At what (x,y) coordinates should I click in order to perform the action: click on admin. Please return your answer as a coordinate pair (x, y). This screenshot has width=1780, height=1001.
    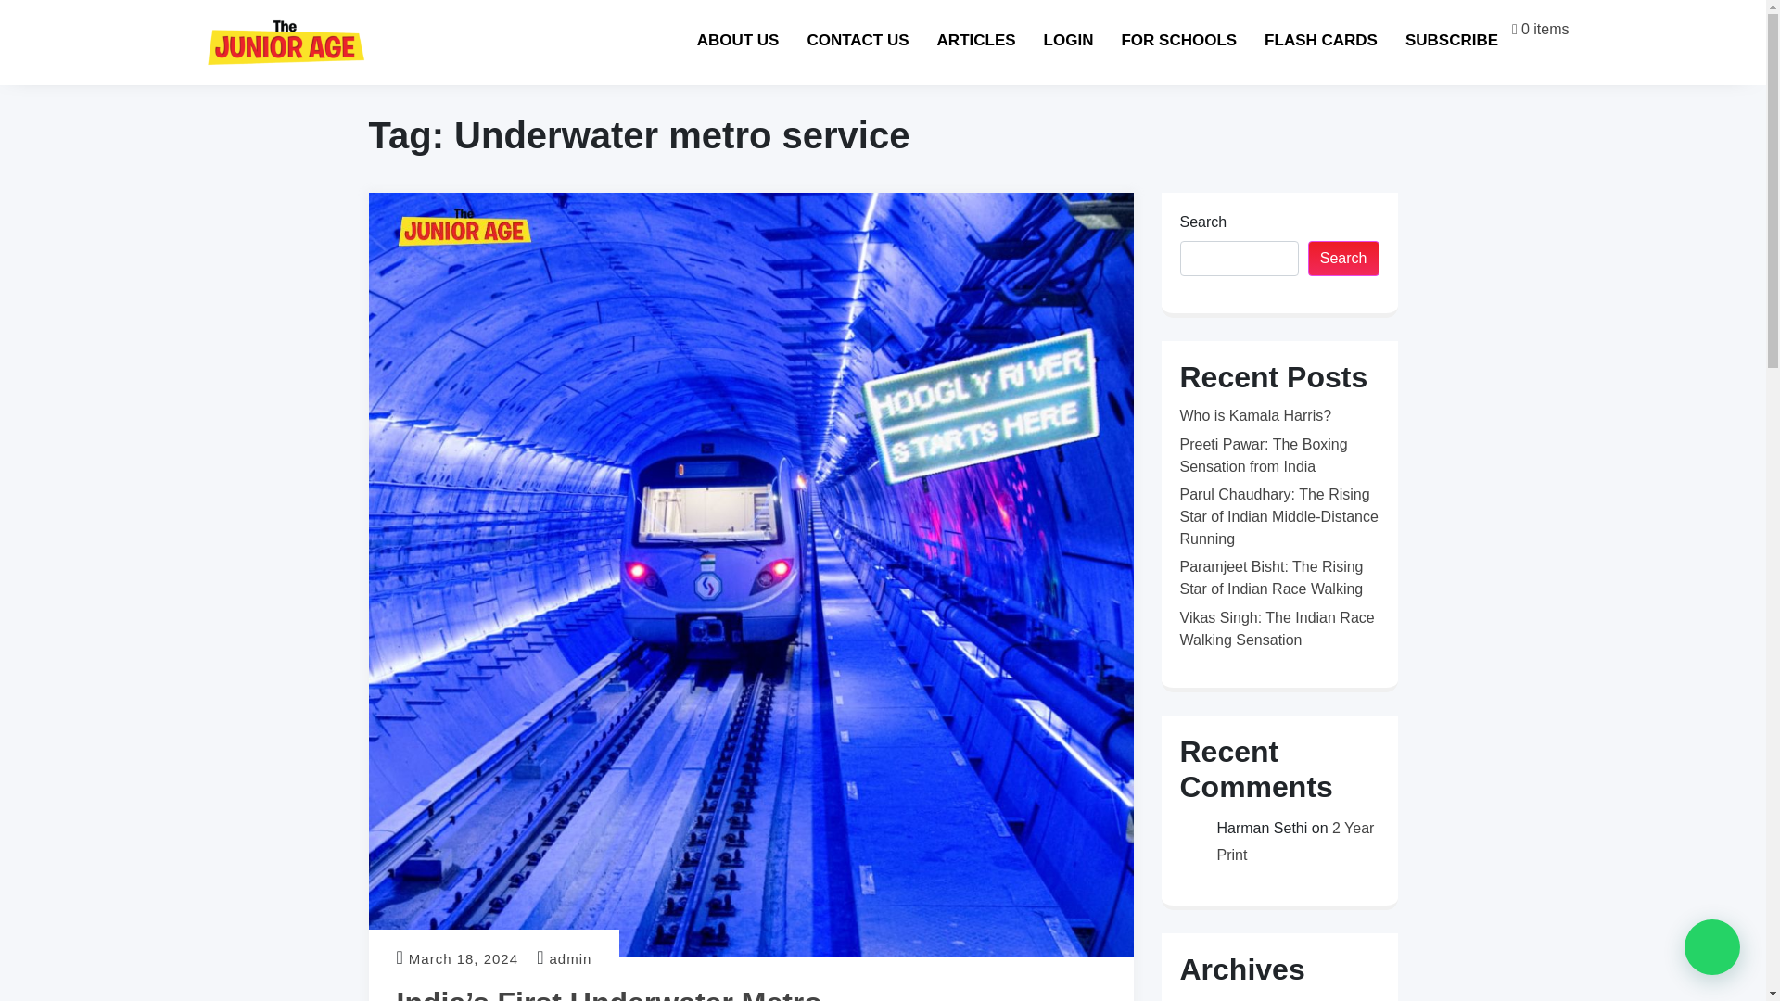
    Looking at the image, I should click on (571, 958).